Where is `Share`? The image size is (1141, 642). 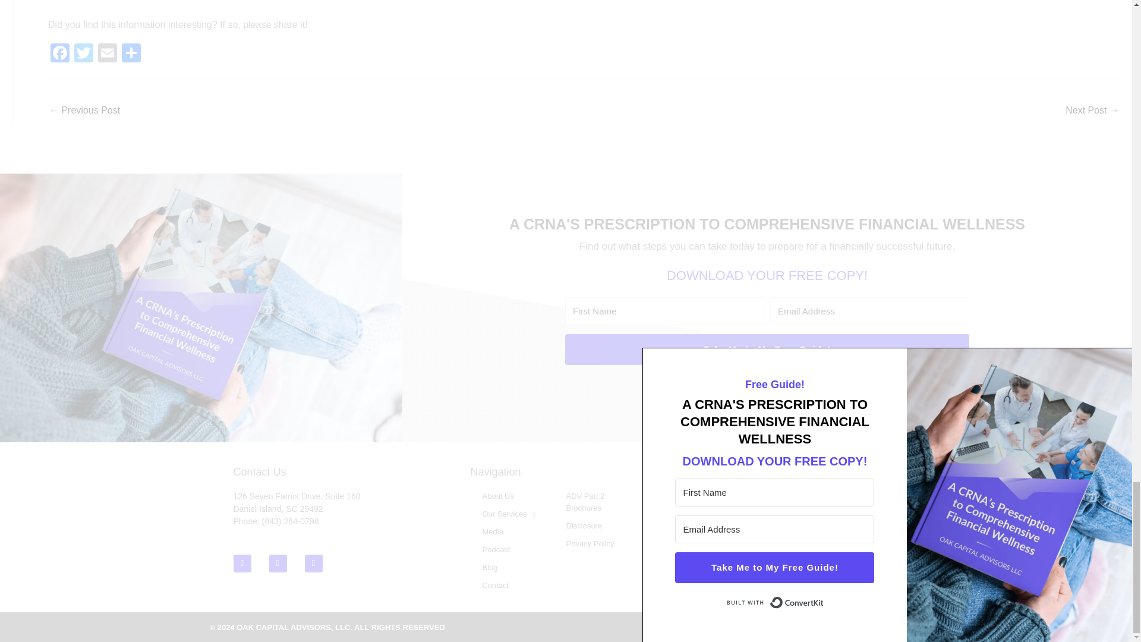
Share is located at coordinates (131, 55).